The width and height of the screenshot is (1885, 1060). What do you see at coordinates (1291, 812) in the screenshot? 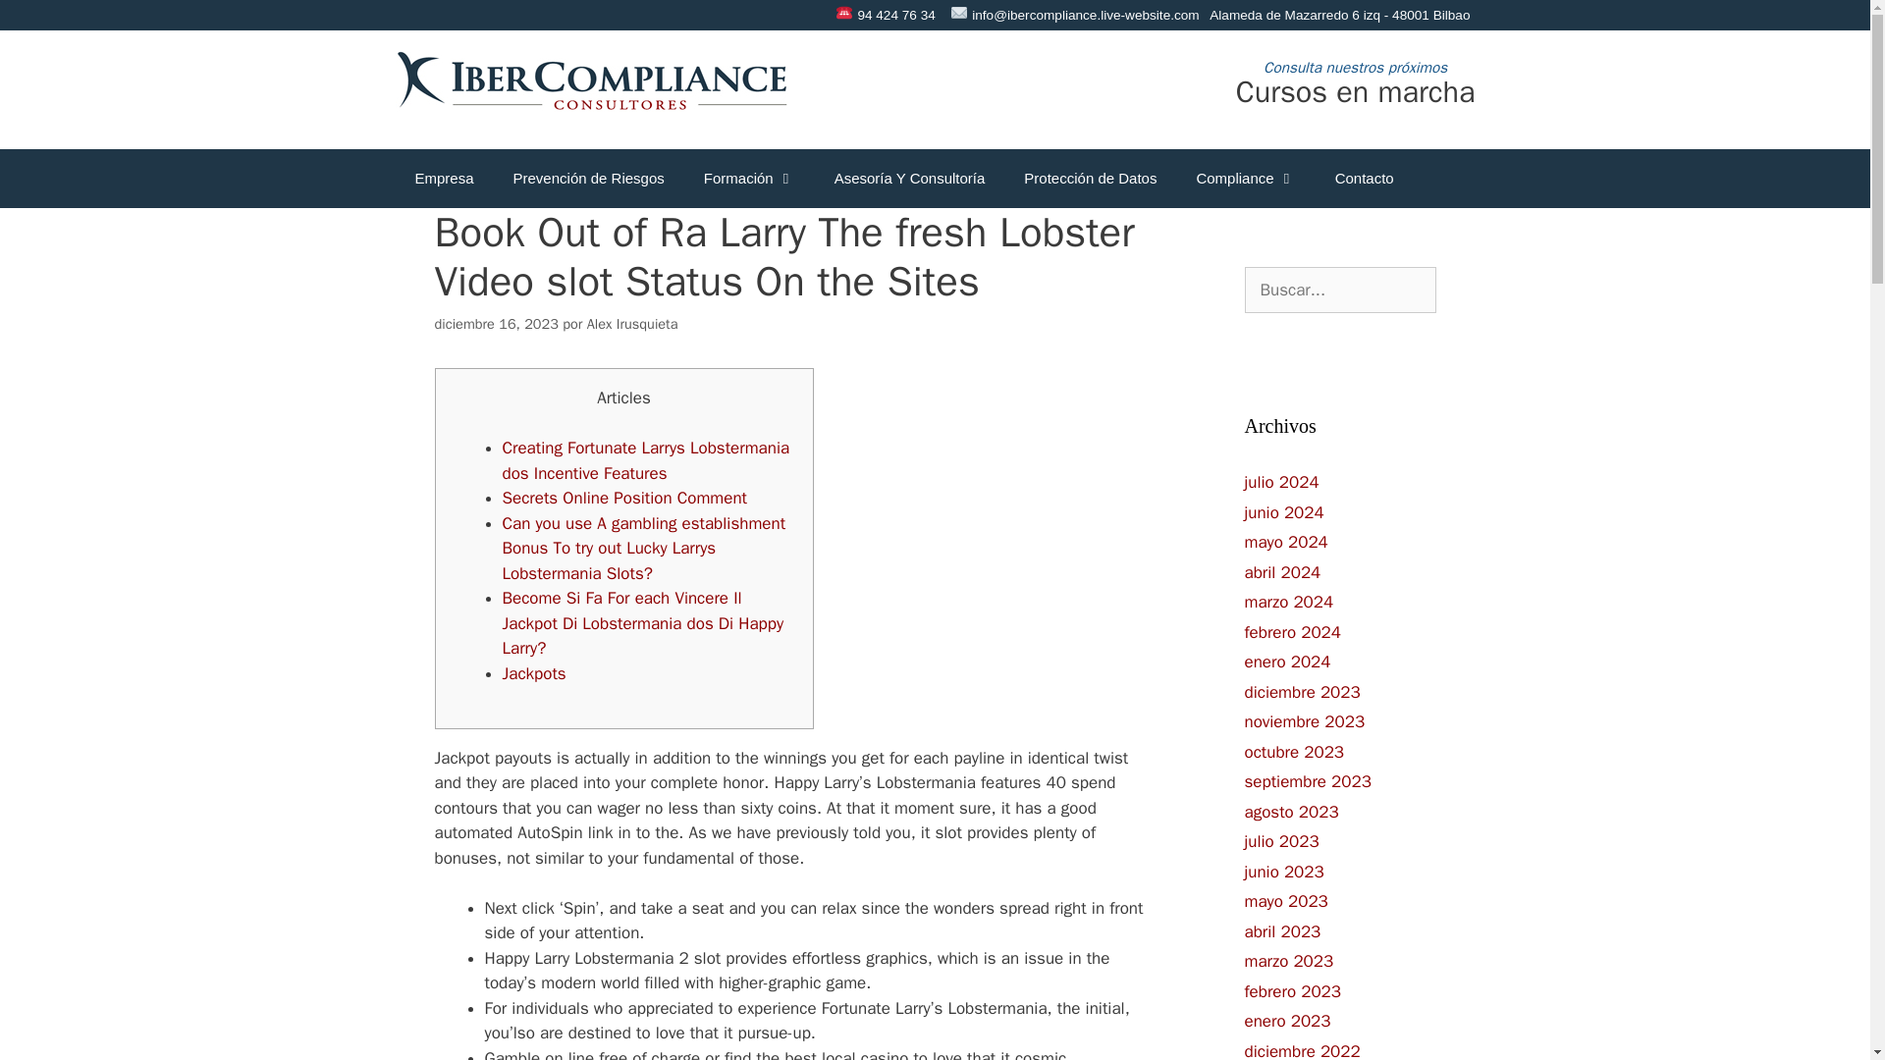
I see `agosto 2023` at bounding box center [1291, 812].